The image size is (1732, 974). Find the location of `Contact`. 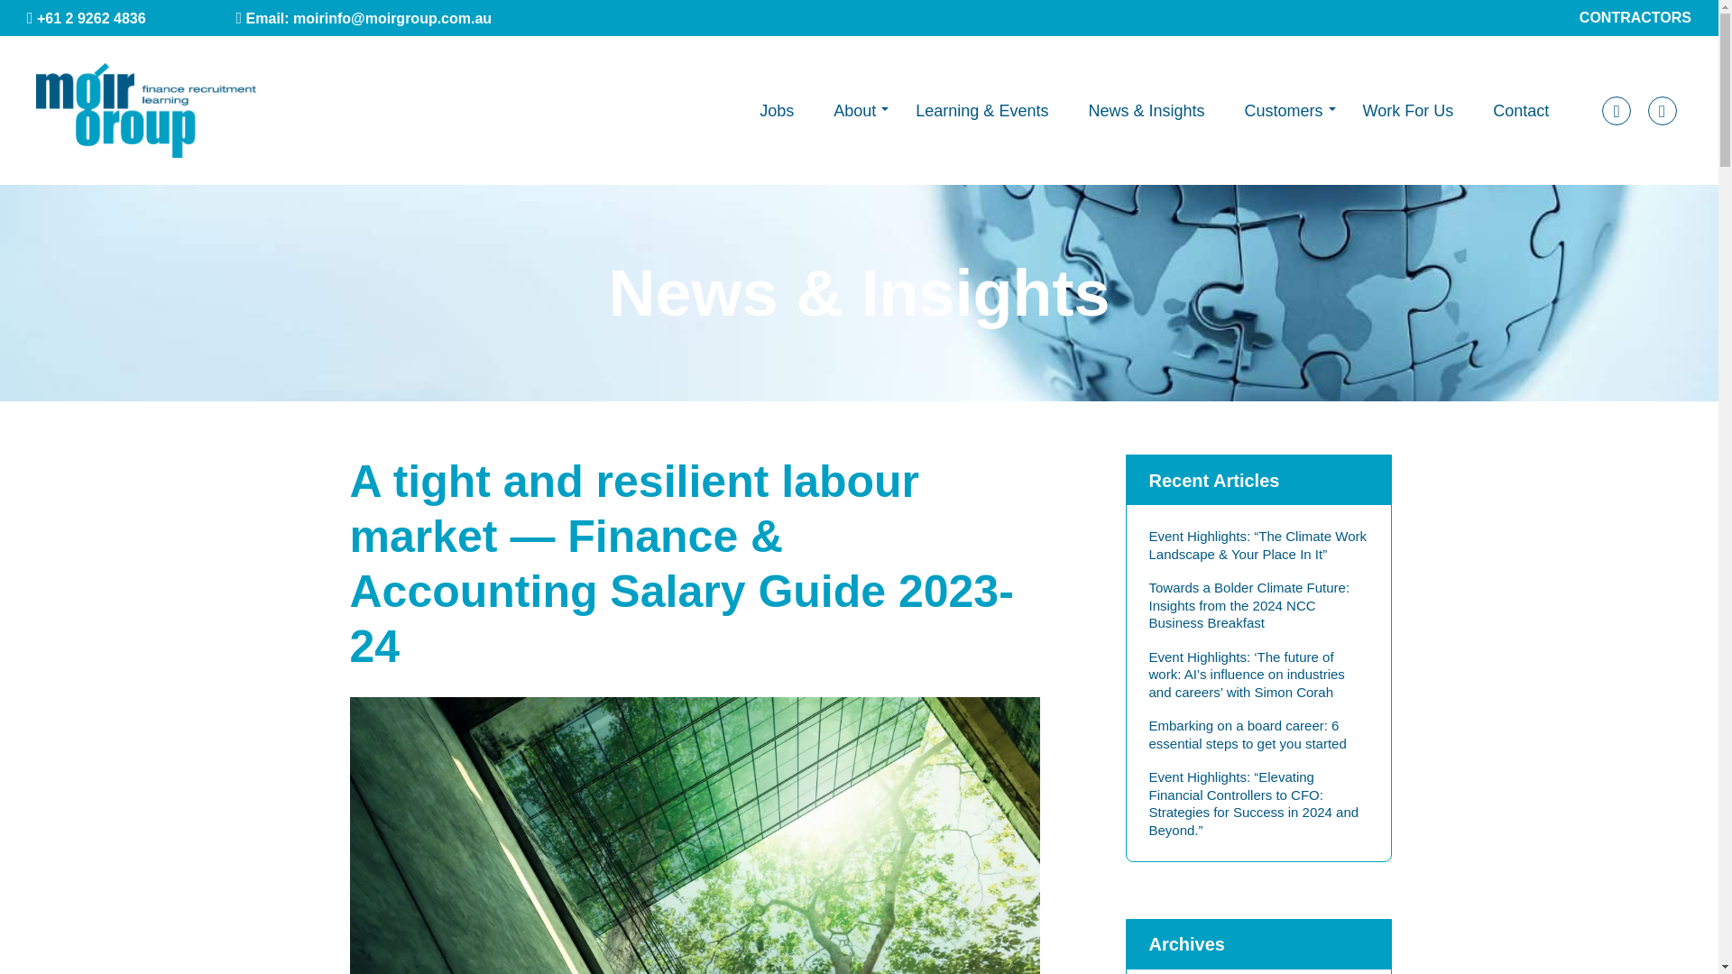

Contact is located at coordinates (1521, 110).